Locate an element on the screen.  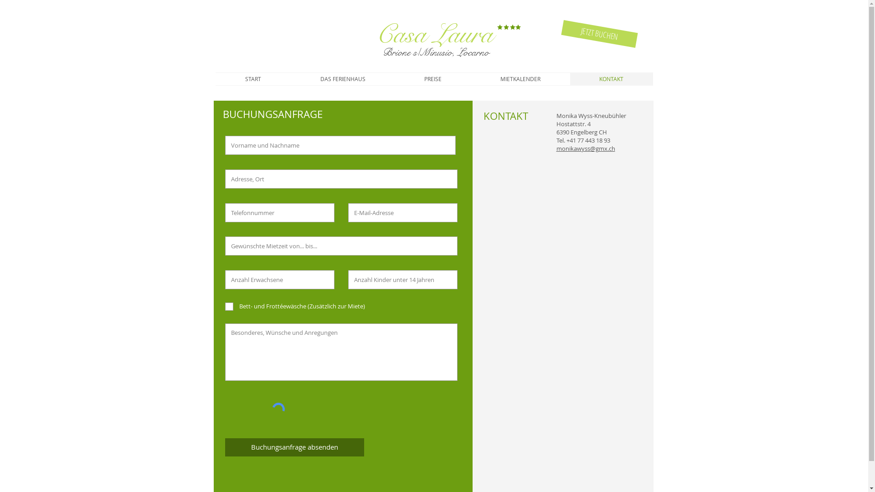
KONTAKT is located at coordinates (611, 79).